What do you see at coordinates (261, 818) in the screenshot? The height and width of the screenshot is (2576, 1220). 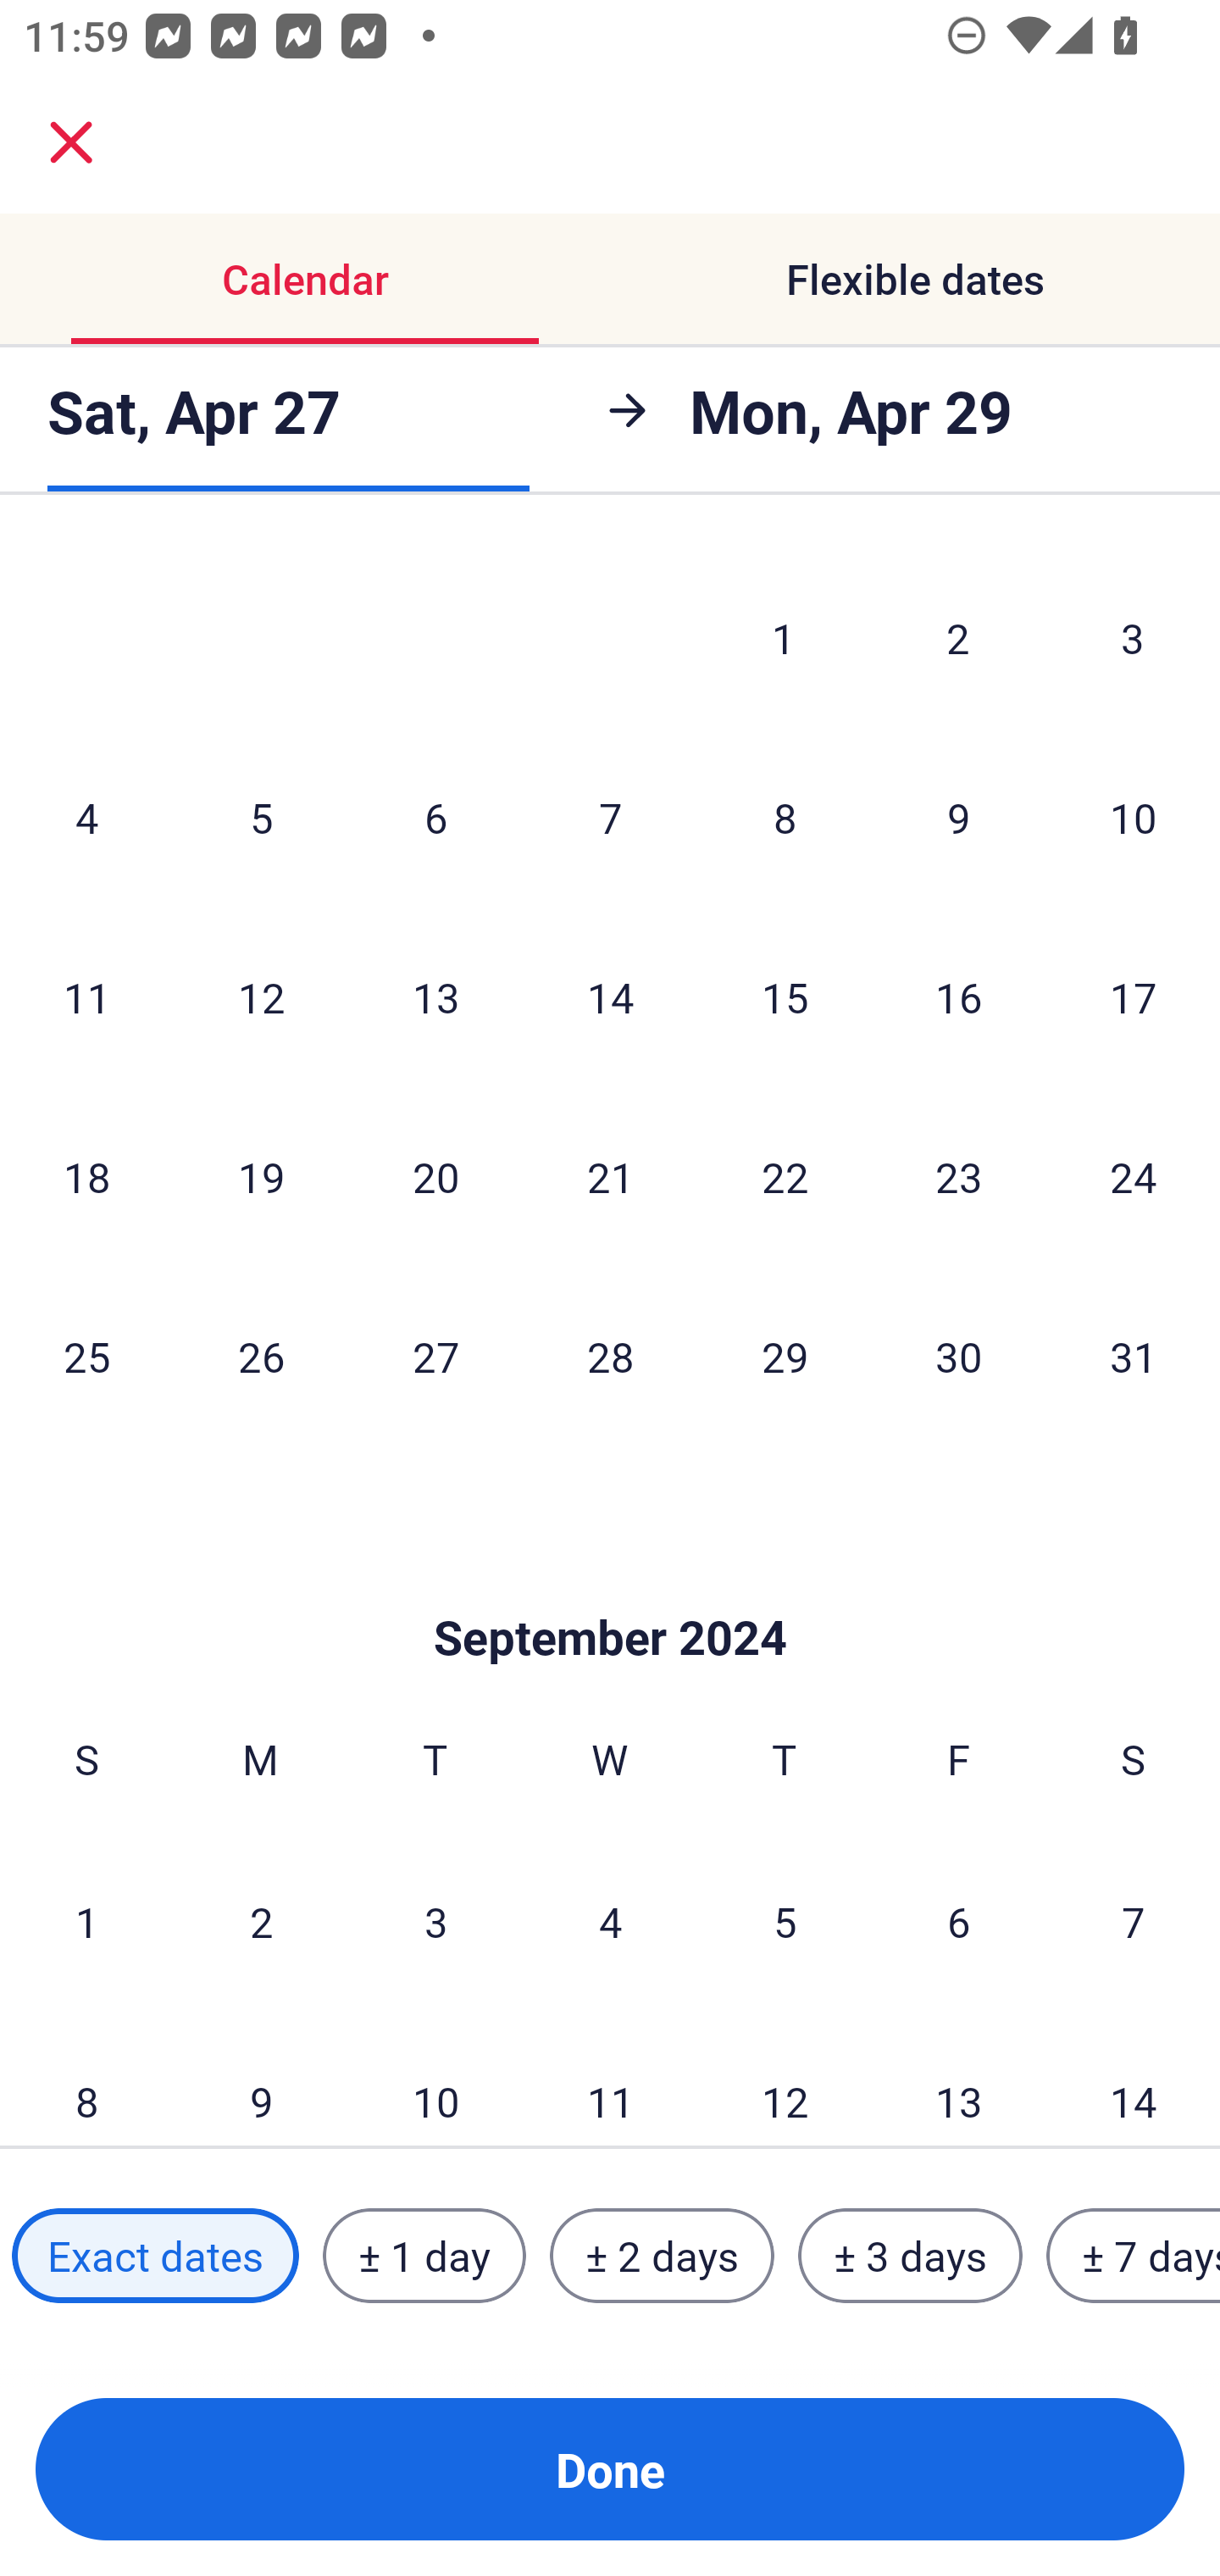 I see `5 Monday, August 5, 2024` at bounding box center [261, 818].